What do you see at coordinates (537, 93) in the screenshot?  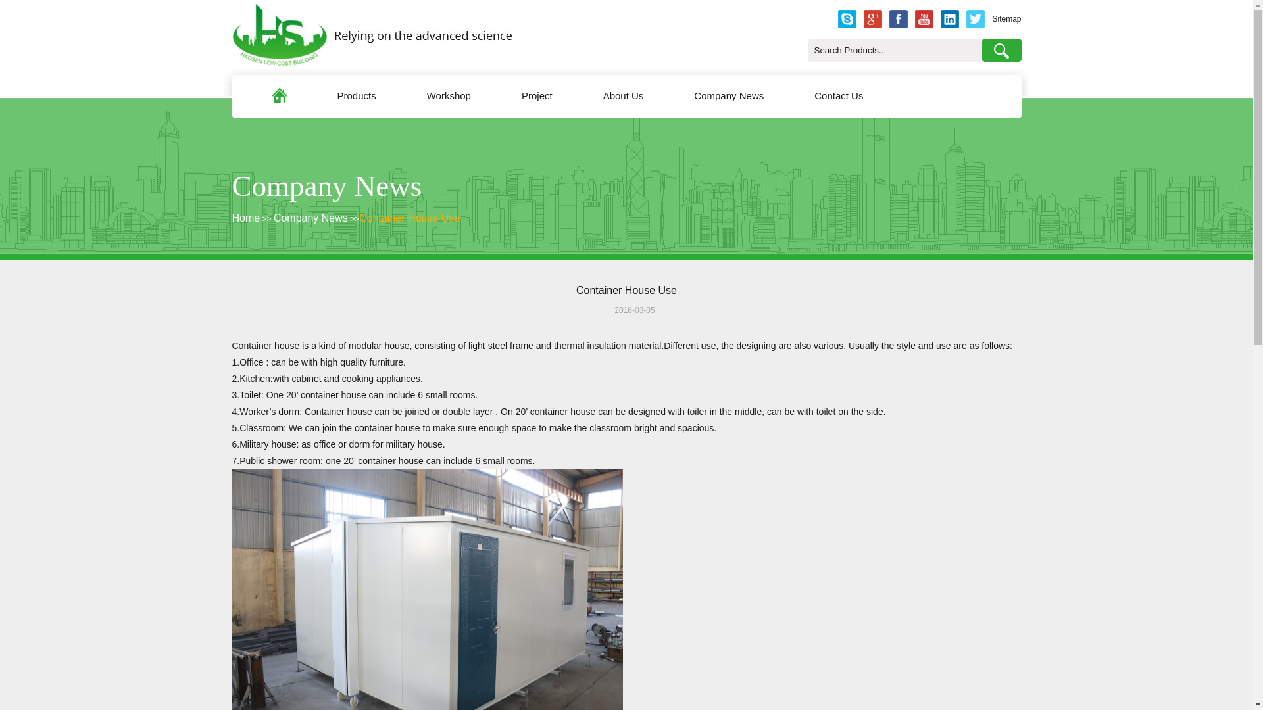 I see `Project` at bounding box center [537, 93].